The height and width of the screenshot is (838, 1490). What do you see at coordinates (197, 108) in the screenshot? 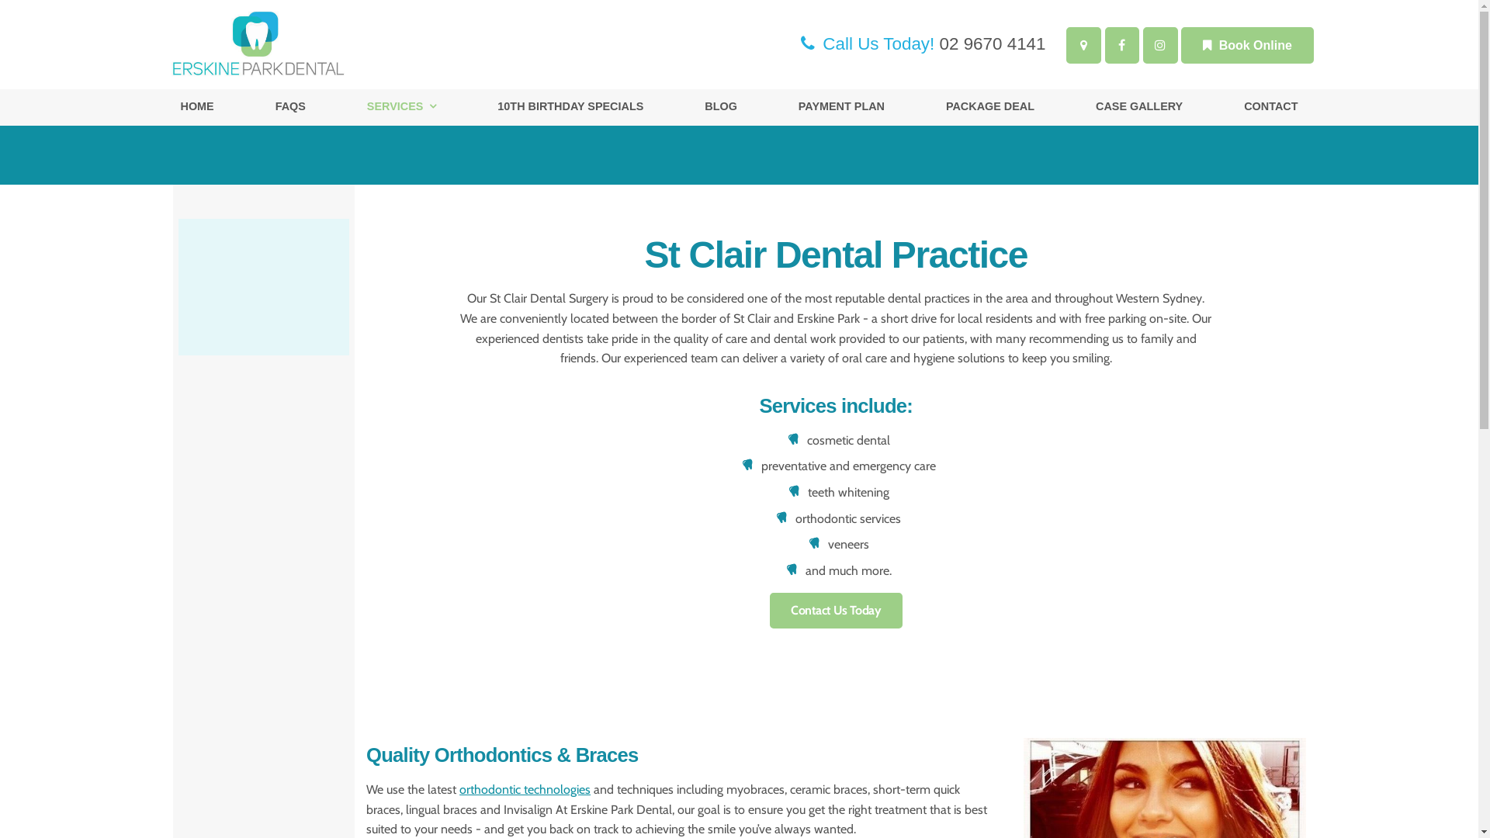
I see `HOME` at bounding box center [197, 108].